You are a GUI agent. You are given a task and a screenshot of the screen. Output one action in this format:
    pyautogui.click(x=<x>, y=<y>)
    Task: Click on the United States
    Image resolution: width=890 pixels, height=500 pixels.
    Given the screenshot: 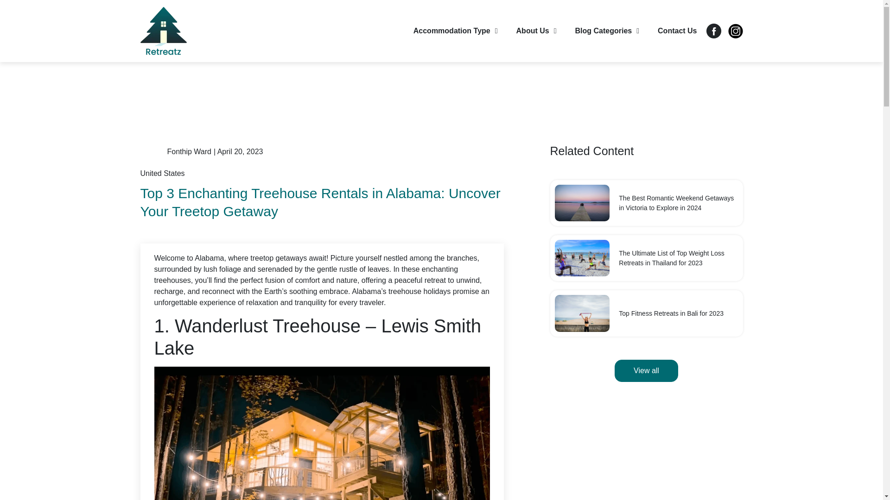 What is the action you would take?
    pyautogui.click(x=162, y=173)
    